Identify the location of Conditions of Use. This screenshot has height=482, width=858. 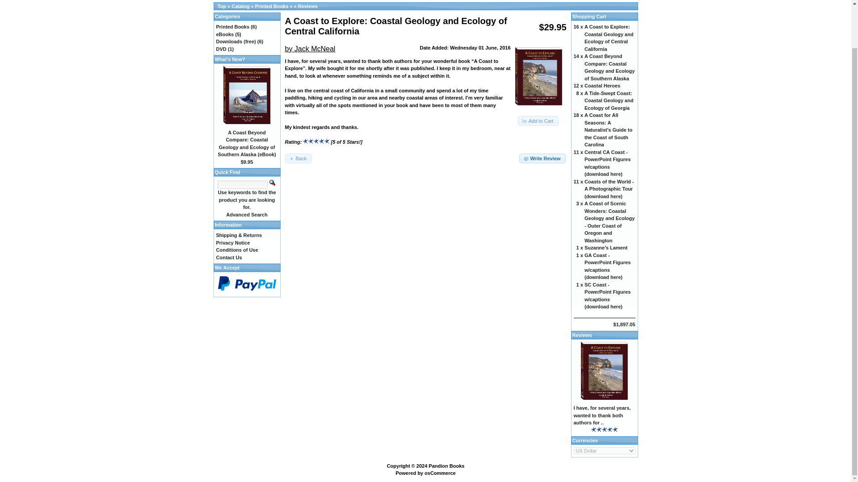
(237, 250).